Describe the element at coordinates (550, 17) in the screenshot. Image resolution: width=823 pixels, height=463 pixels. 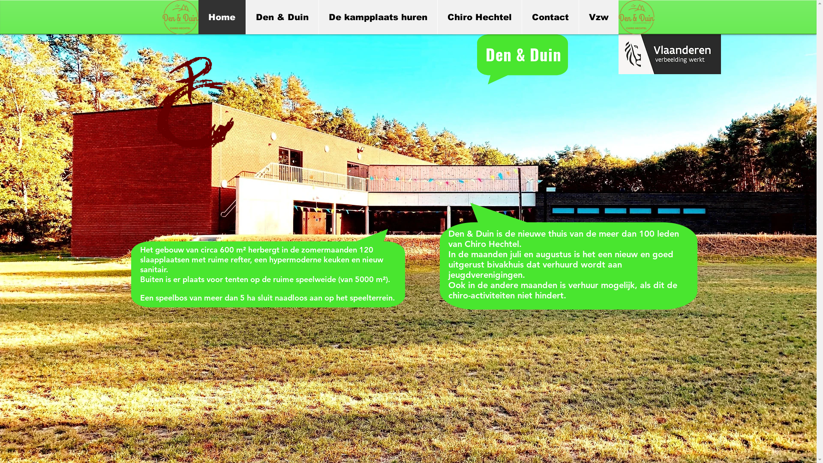
I see `Contact` at that location.